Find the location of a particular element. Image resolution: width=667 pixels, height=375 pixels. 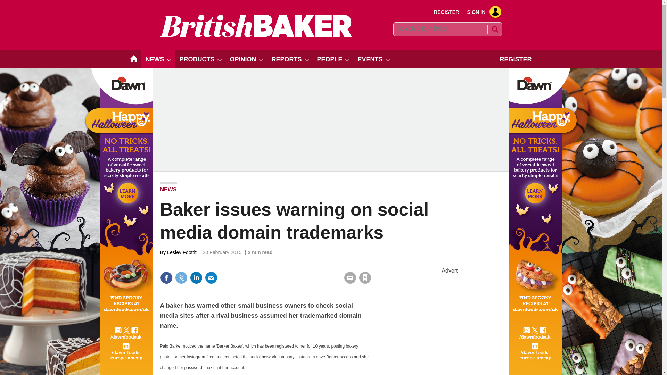

Email this article is located at coordinates (211, 277).